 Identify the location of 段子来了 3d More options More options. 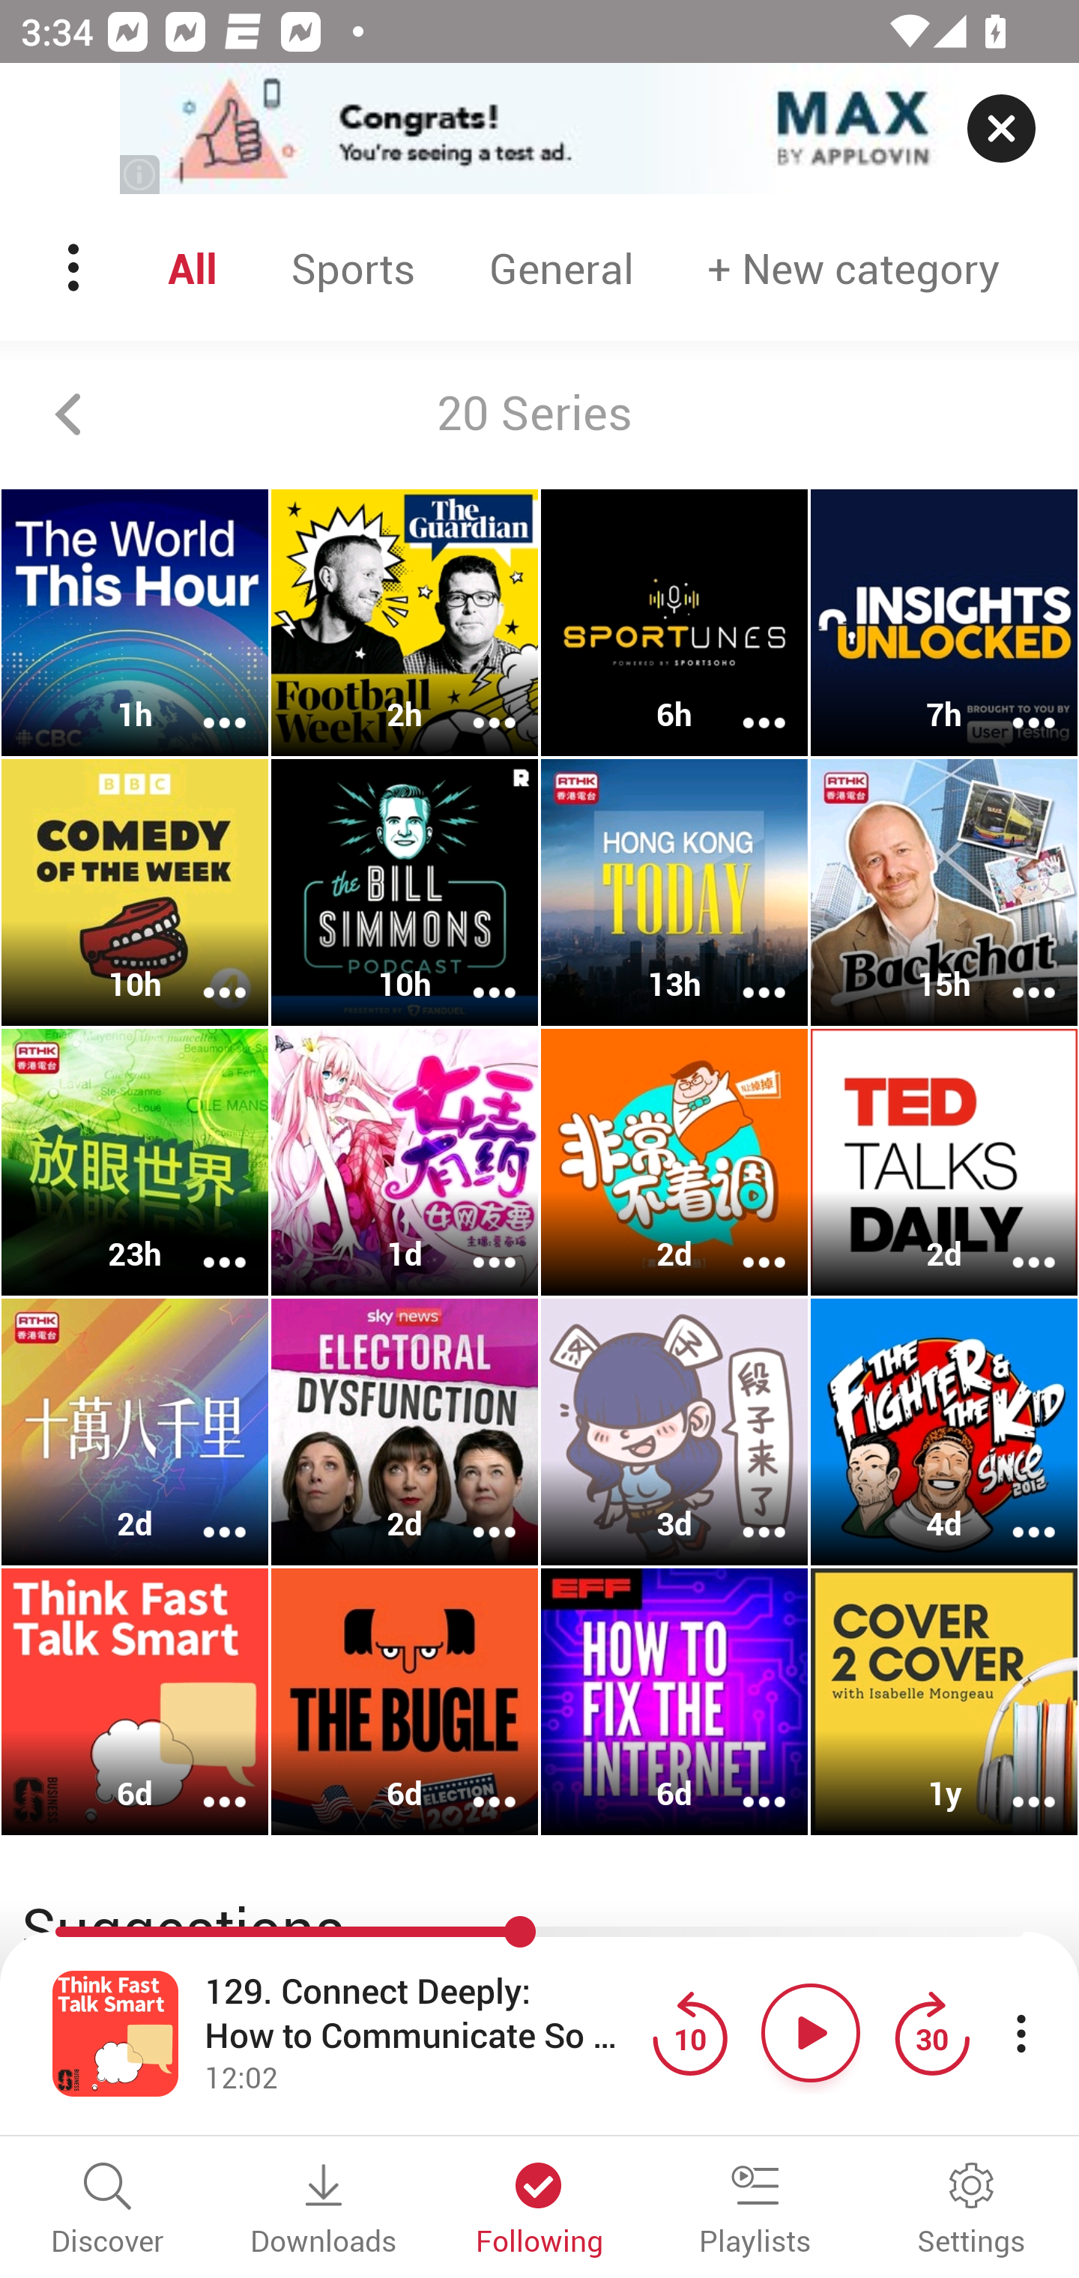
(674, 1431).